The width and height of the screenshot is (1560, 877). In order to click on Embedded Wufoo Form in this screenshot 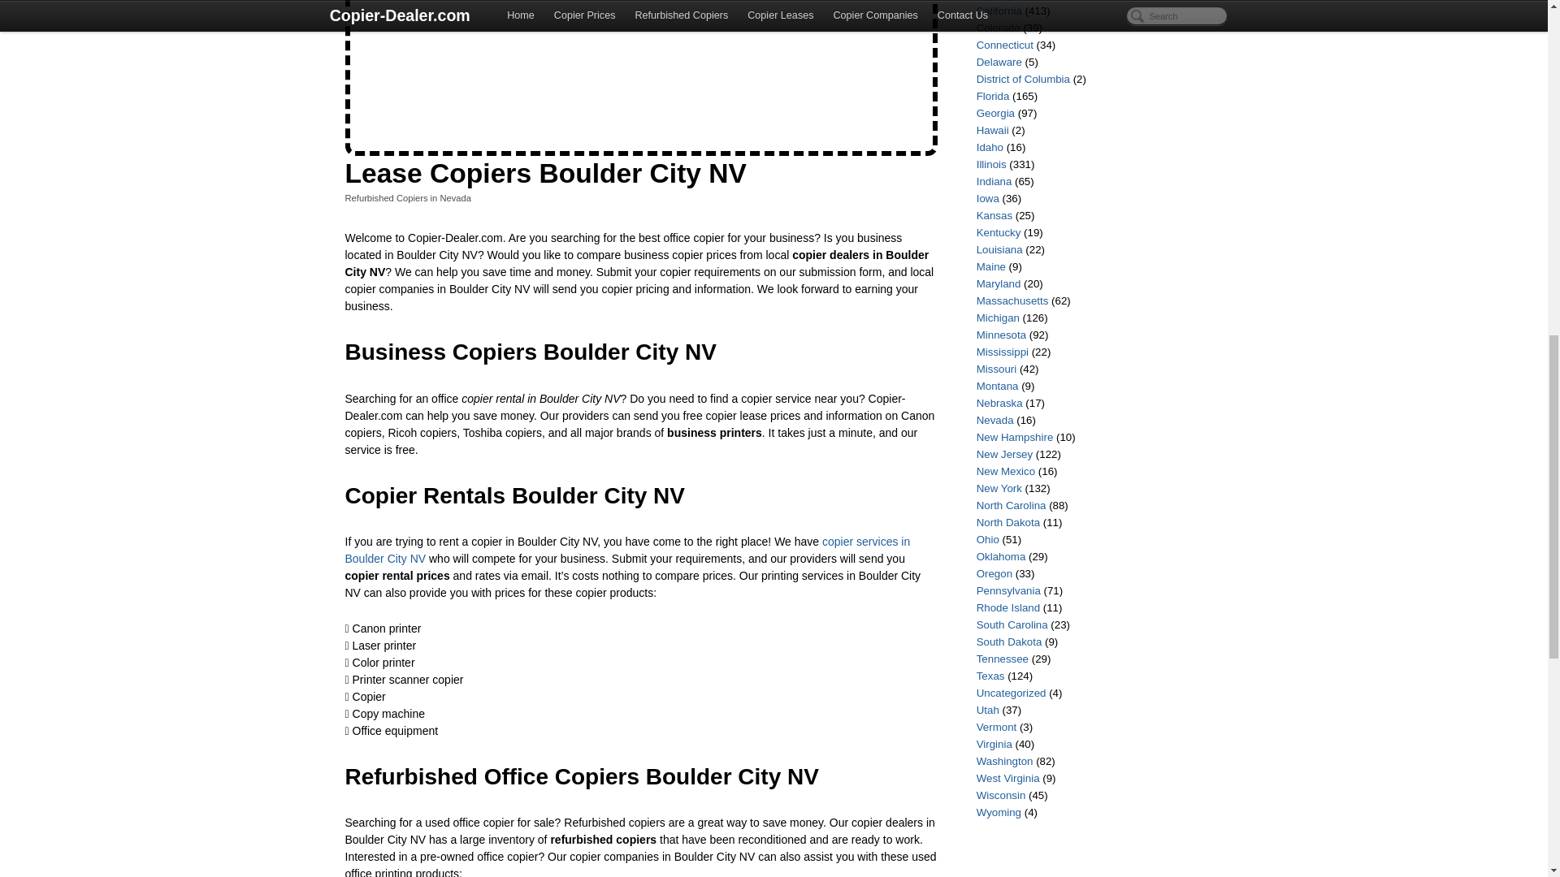, I will do `click(640, 73)`.